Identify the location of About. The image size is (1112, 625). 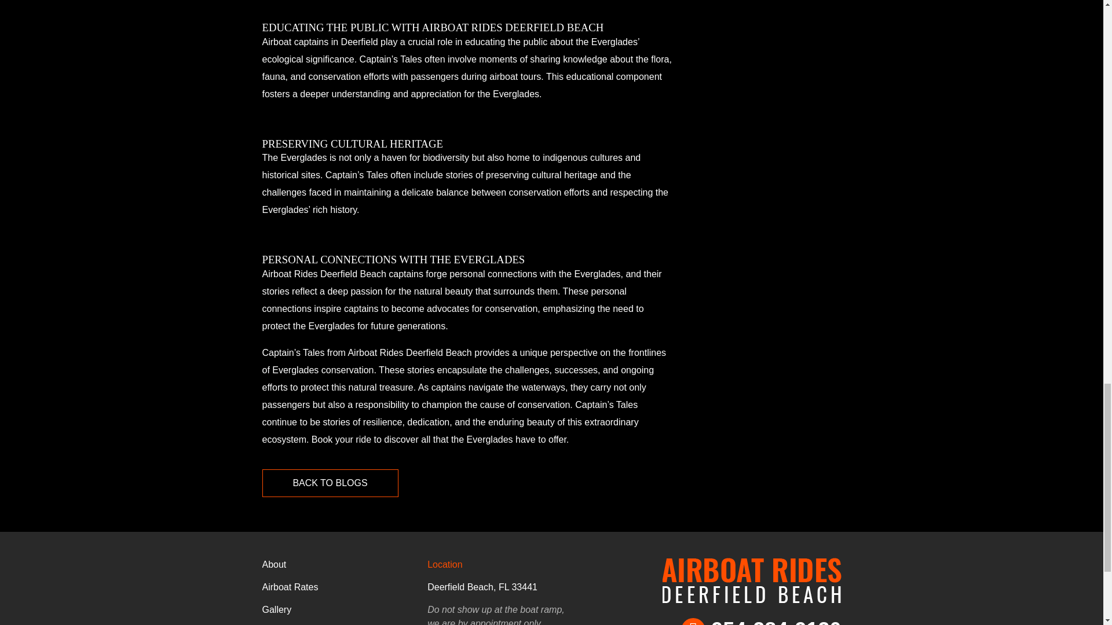
(273, 564).